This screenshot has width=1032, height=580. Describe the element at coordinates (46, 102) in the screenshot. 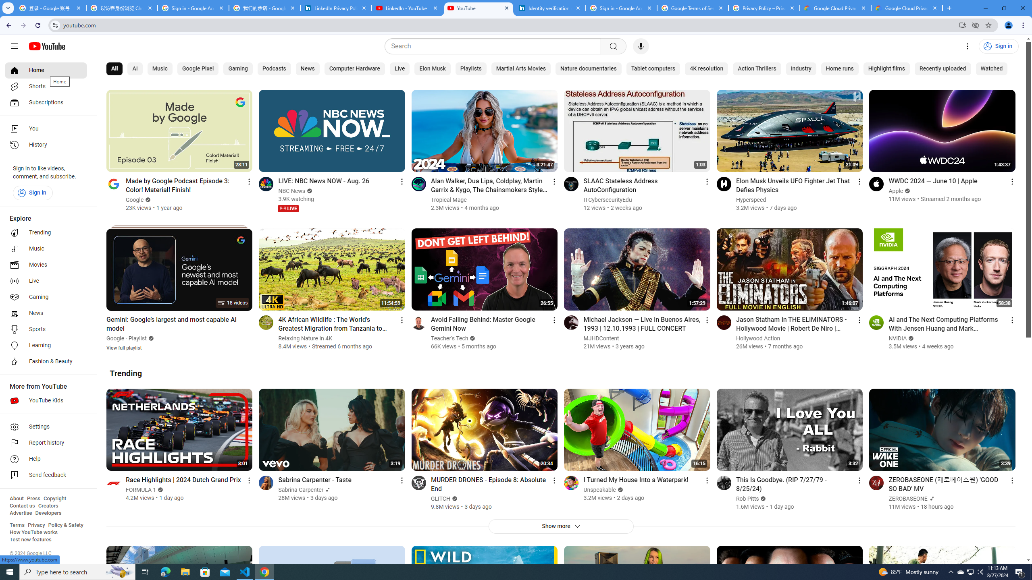

I see `Subscriptions` at that location.